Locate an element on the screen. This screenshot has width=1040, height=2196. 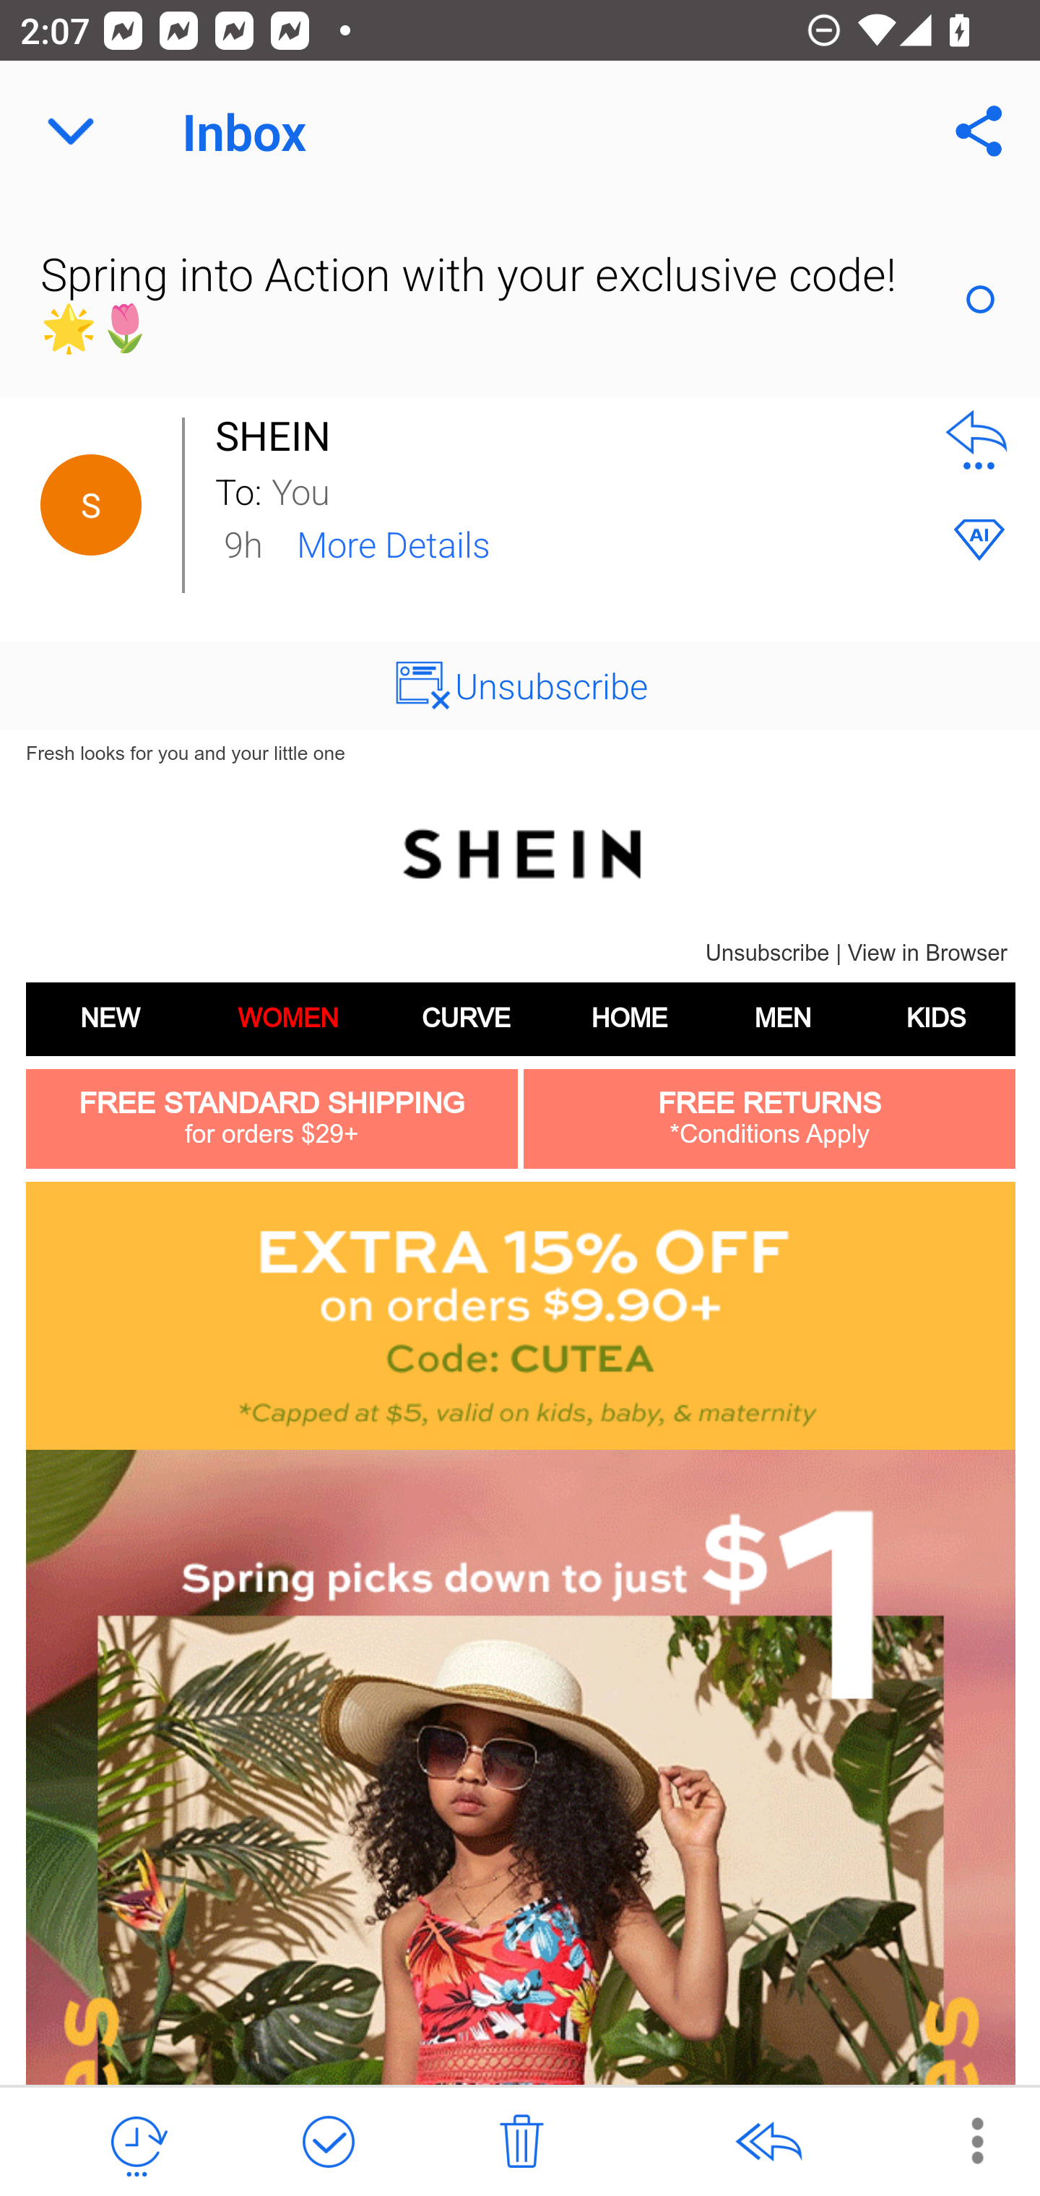
Mark as Done is located at coordinates (328, 2143).